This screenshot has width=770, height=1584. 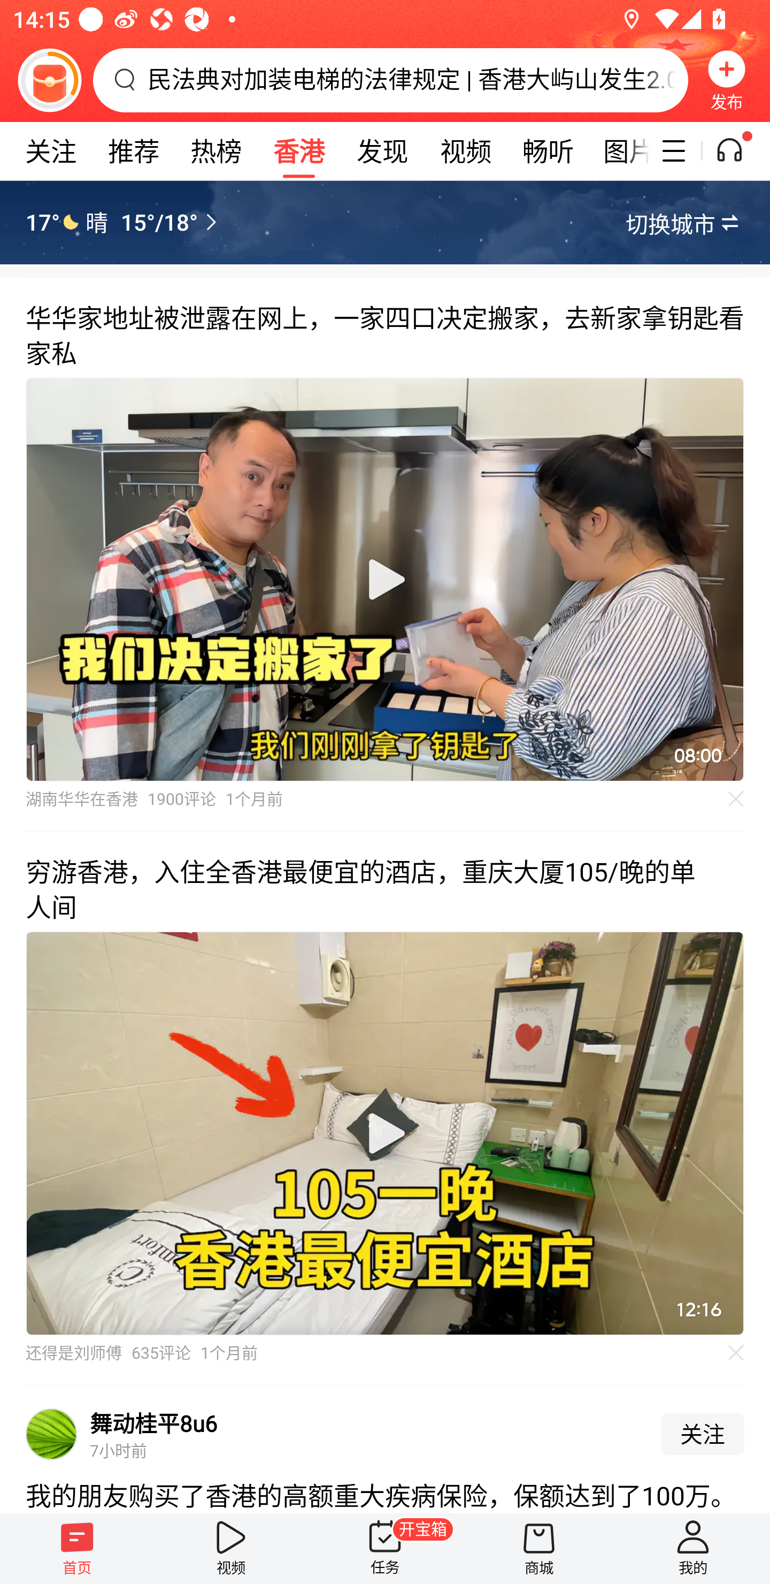 I want to click on 播放视频, so click(x=385, y=580).